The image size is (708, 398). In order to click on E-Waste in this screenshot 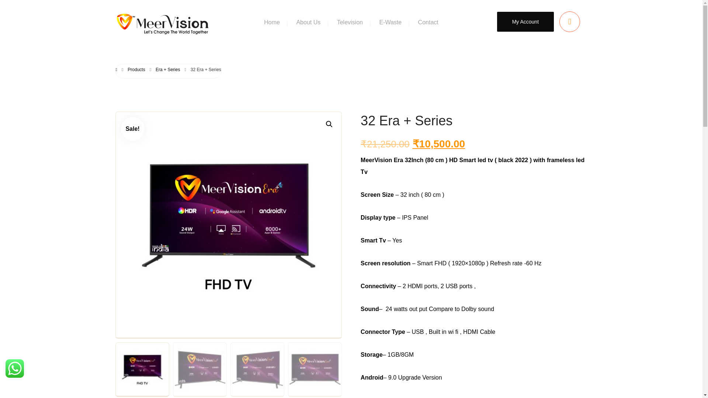, I will do `click(390, 23)`.